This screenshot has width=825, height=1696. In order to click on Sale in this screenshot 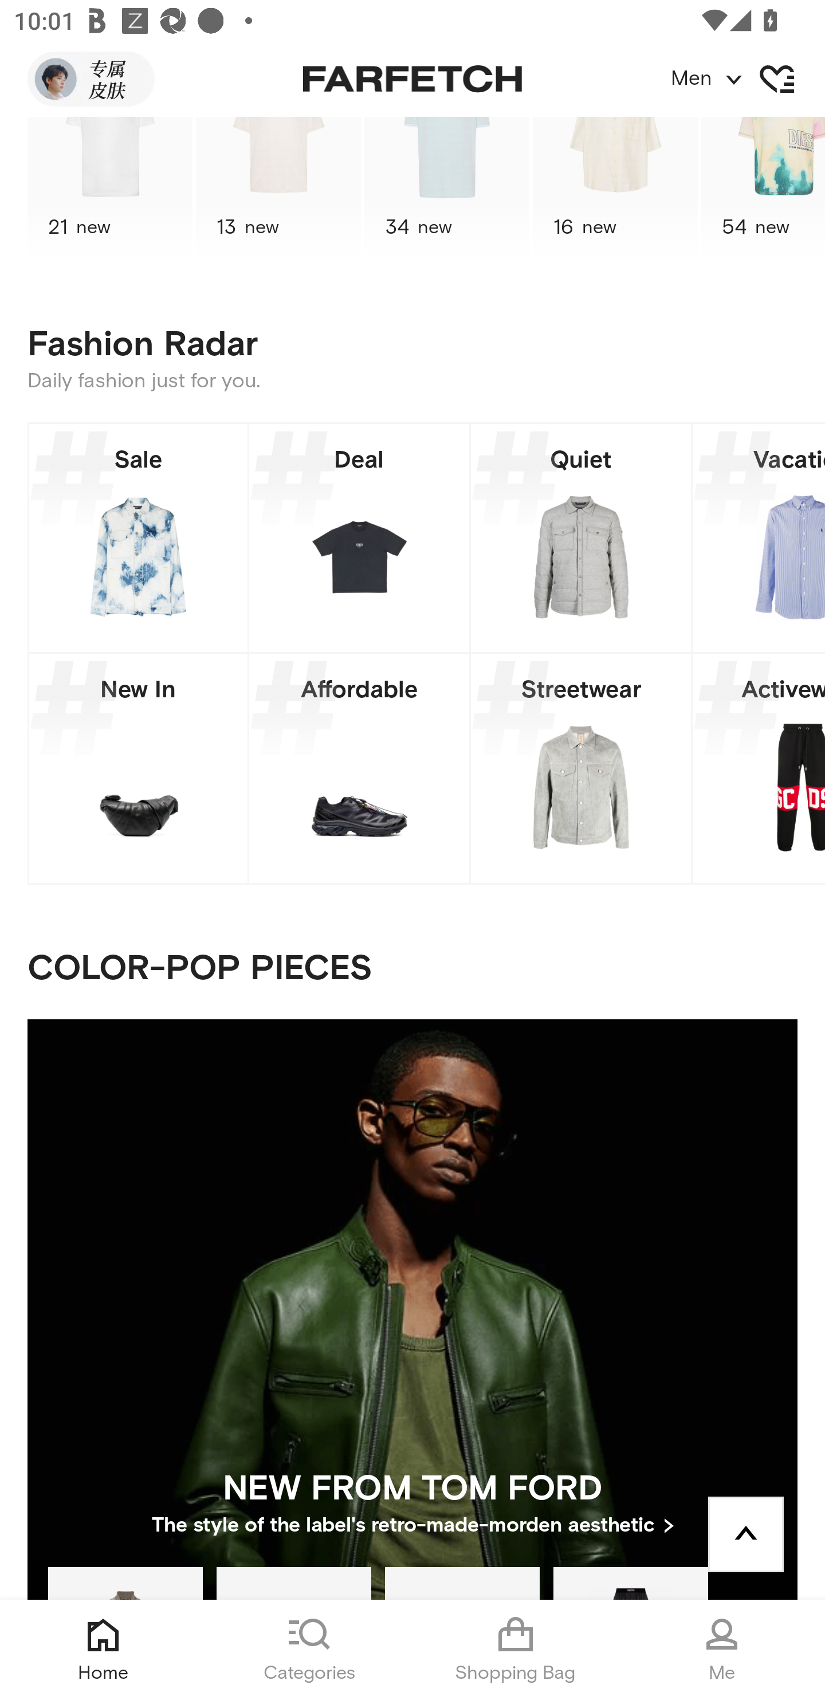, I will do `click(138, 537)`.